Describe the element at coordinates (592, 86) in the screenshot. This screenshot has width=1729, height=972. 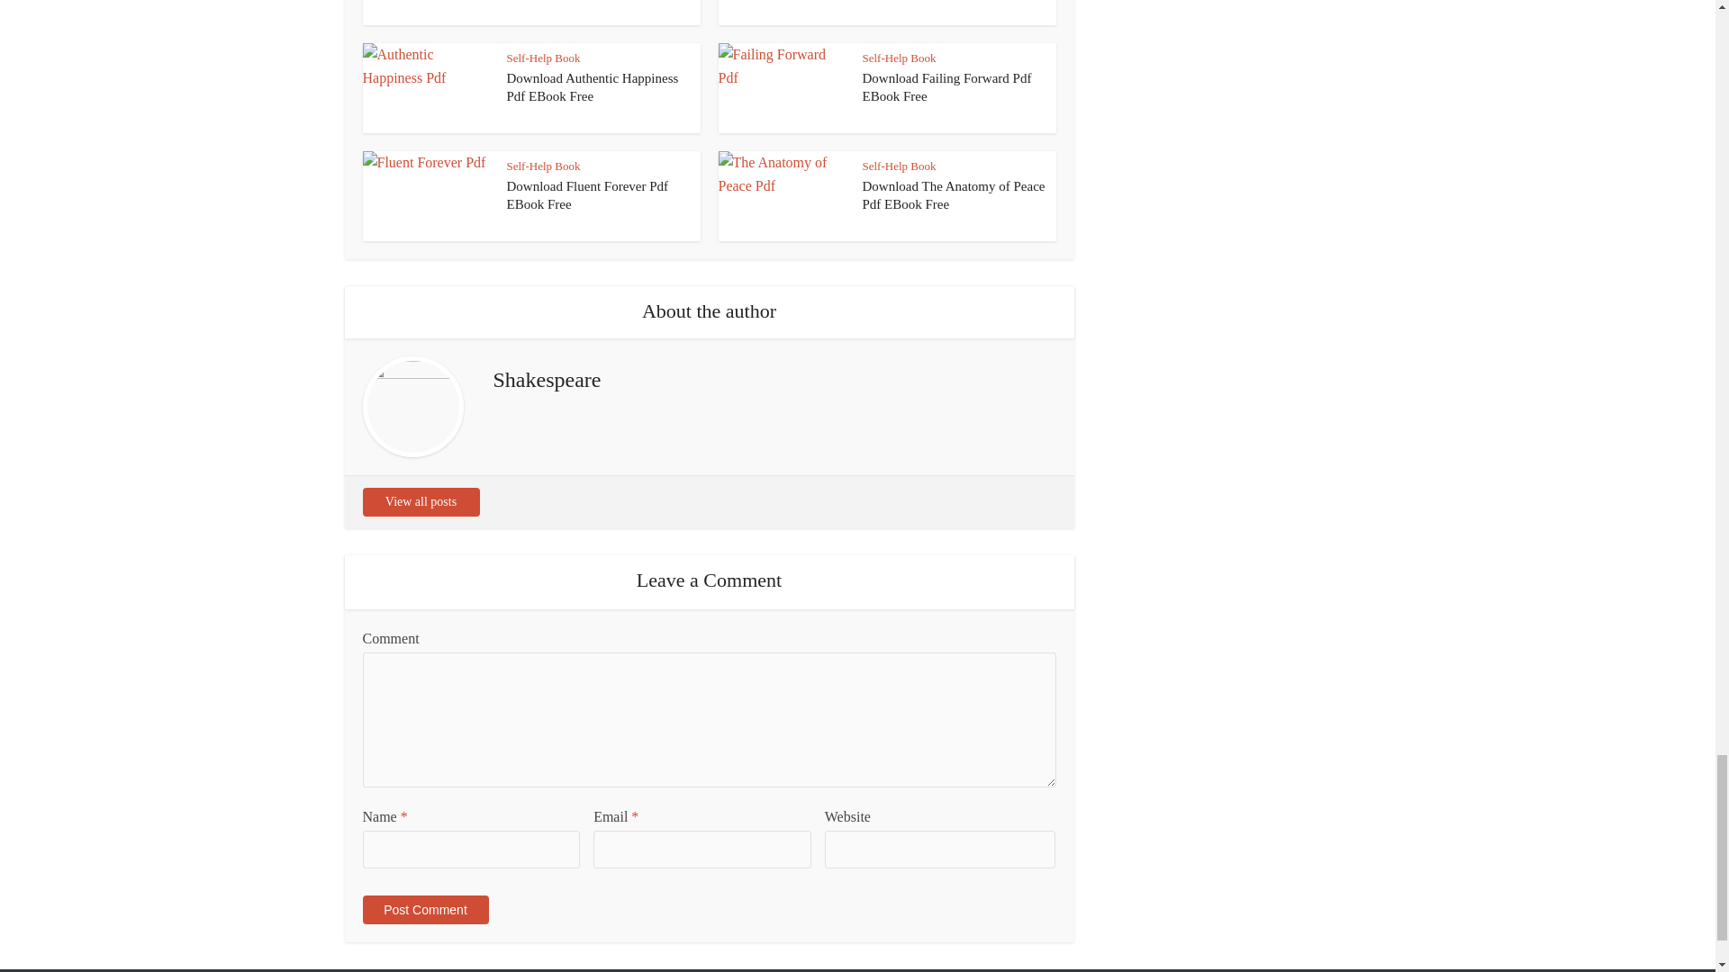
I see `Download Authentic Happiness Pdf EBook Free` at that location.